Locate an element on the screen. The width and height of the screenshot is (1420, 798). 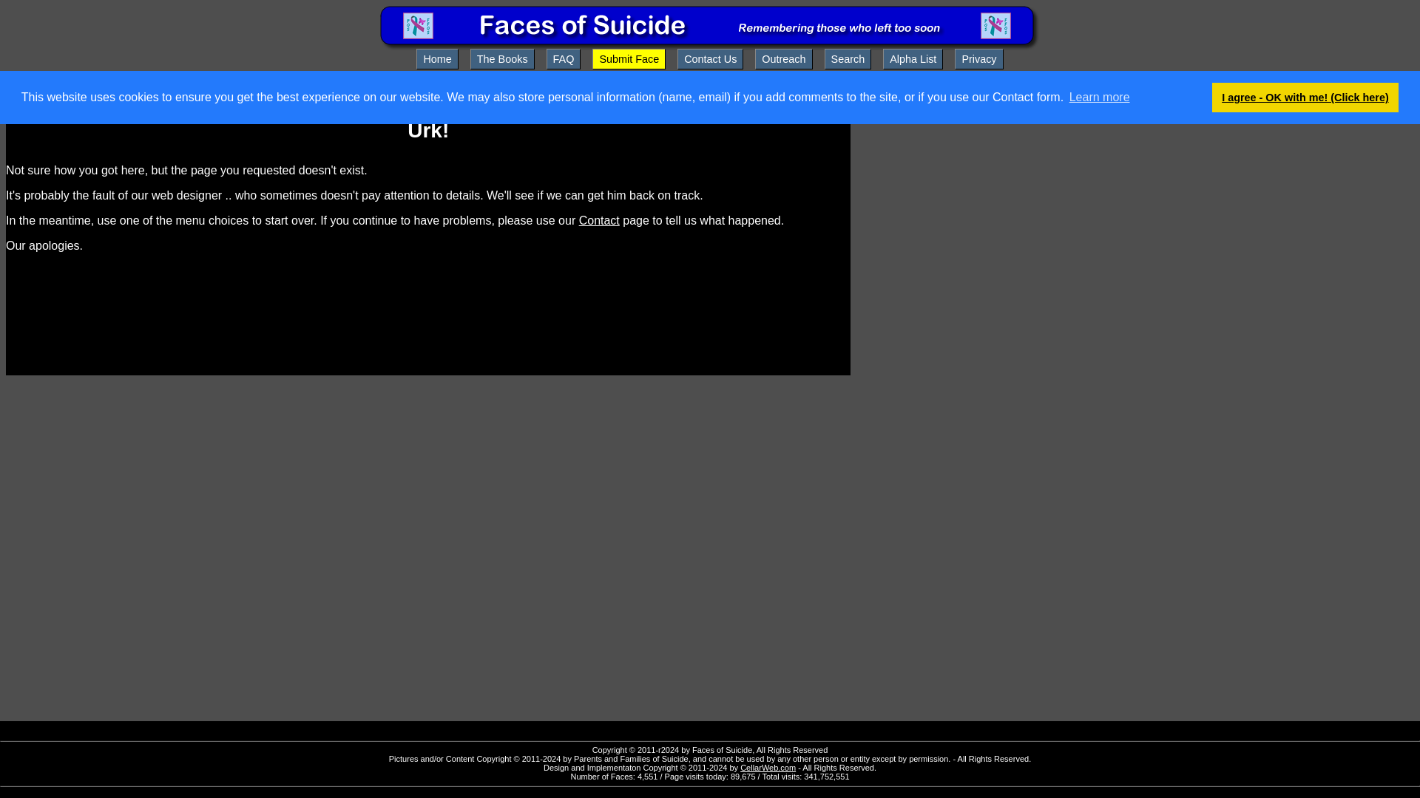
Alpha List is located at coordinates (913, 58).